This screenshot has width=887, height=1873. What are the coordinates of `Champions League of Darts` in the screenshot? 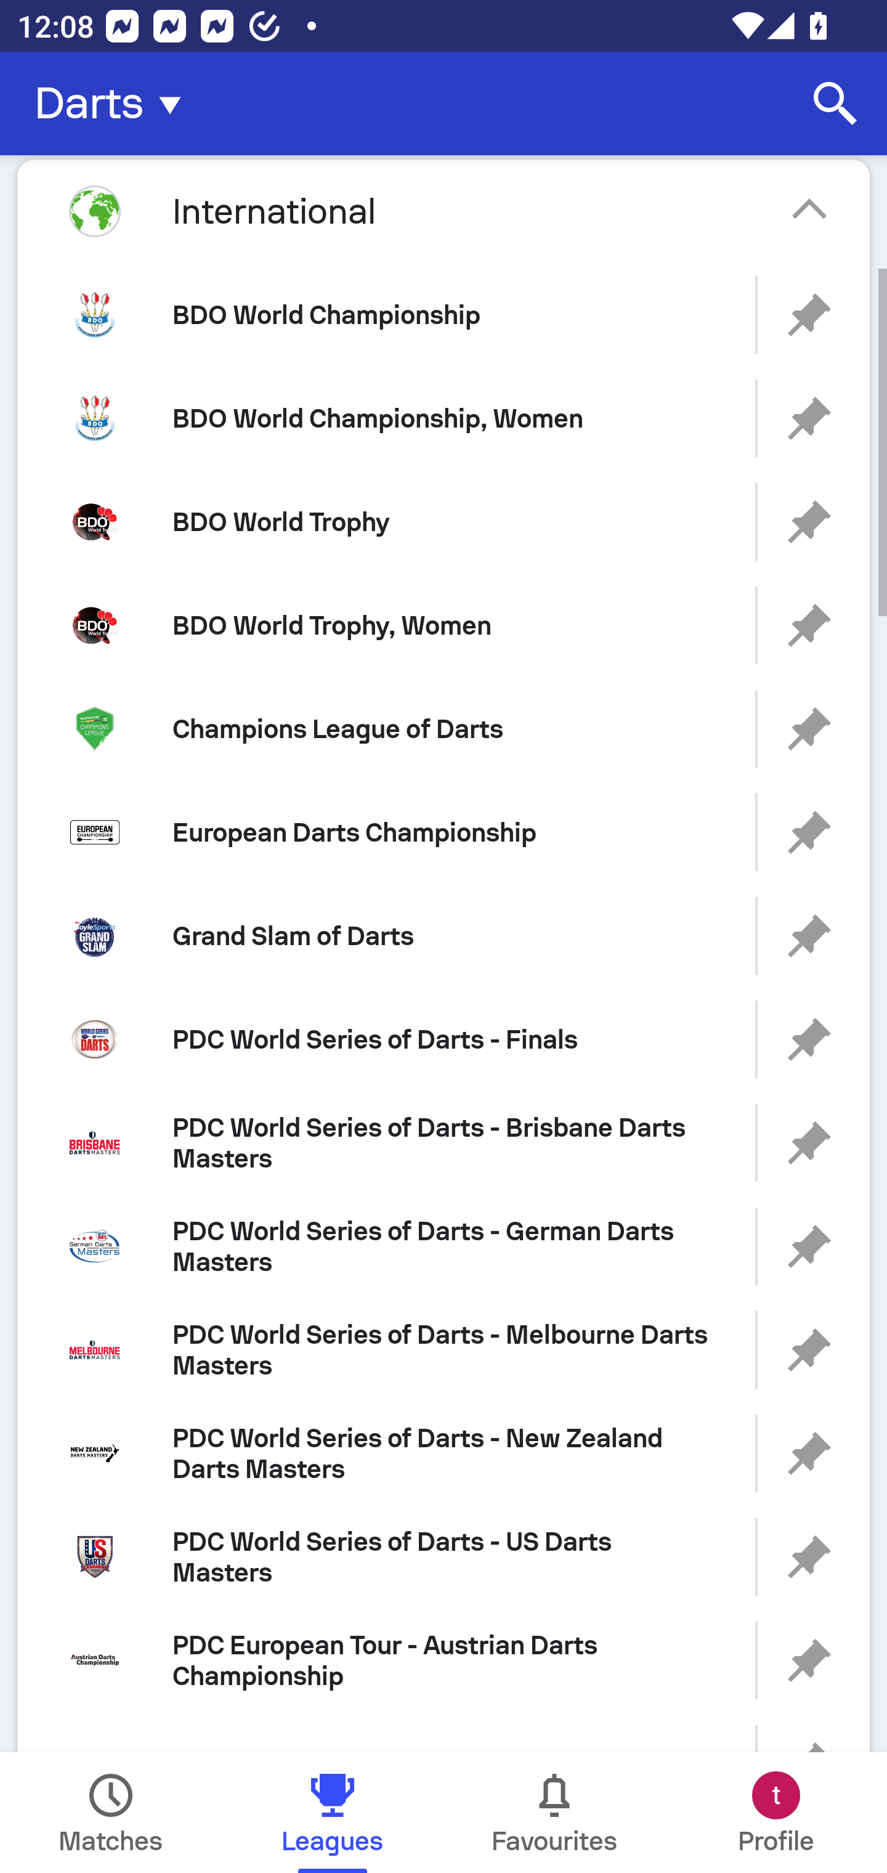 It's located at (443, 729).